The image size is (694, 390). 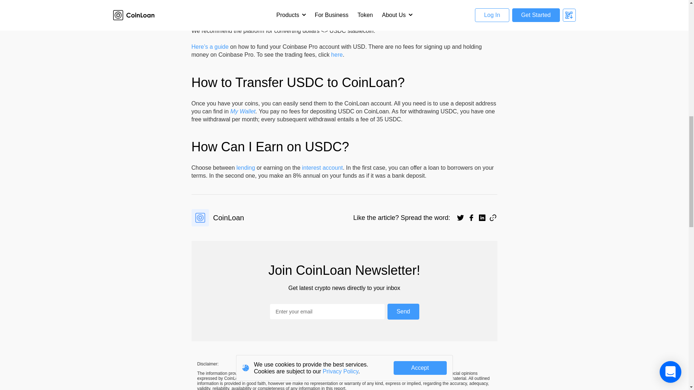 I want to click on here, so click(x=337, y=54).